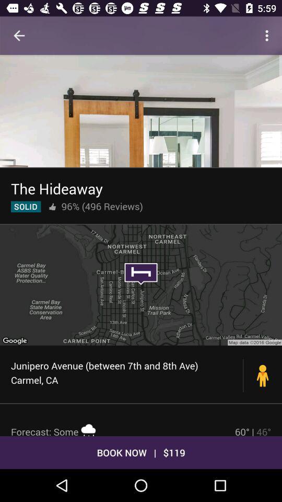  I want to click on click on green button, so click(26, 207).